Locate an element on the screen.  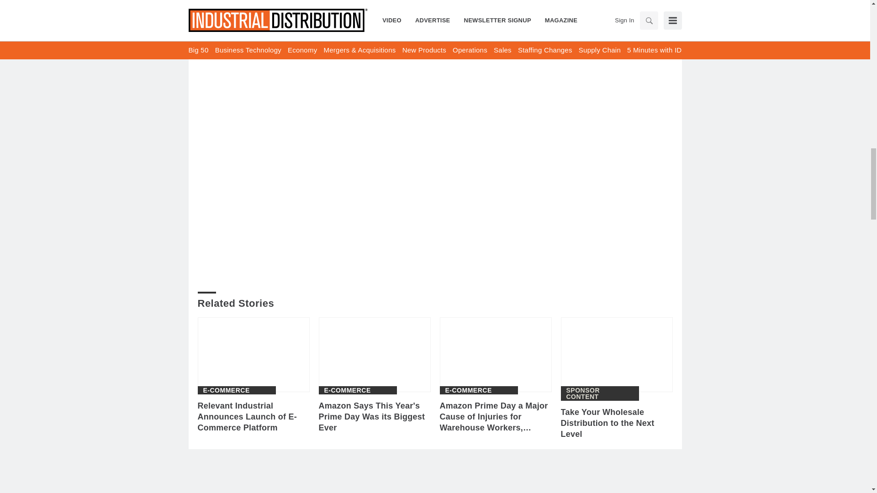
E-Commerce is located at coordinates (468, 390).